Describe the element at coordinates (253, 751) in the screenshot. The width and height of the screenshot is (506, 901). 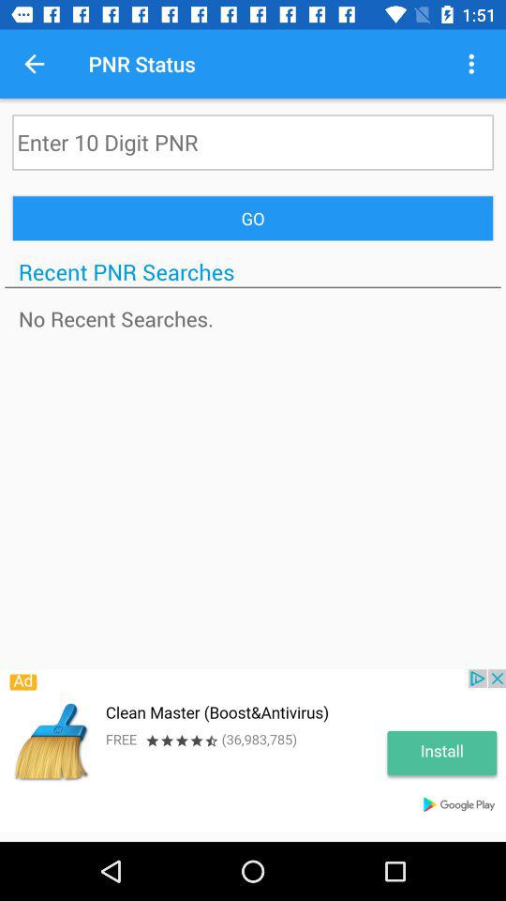
I see `opens an advertisement` at that location.